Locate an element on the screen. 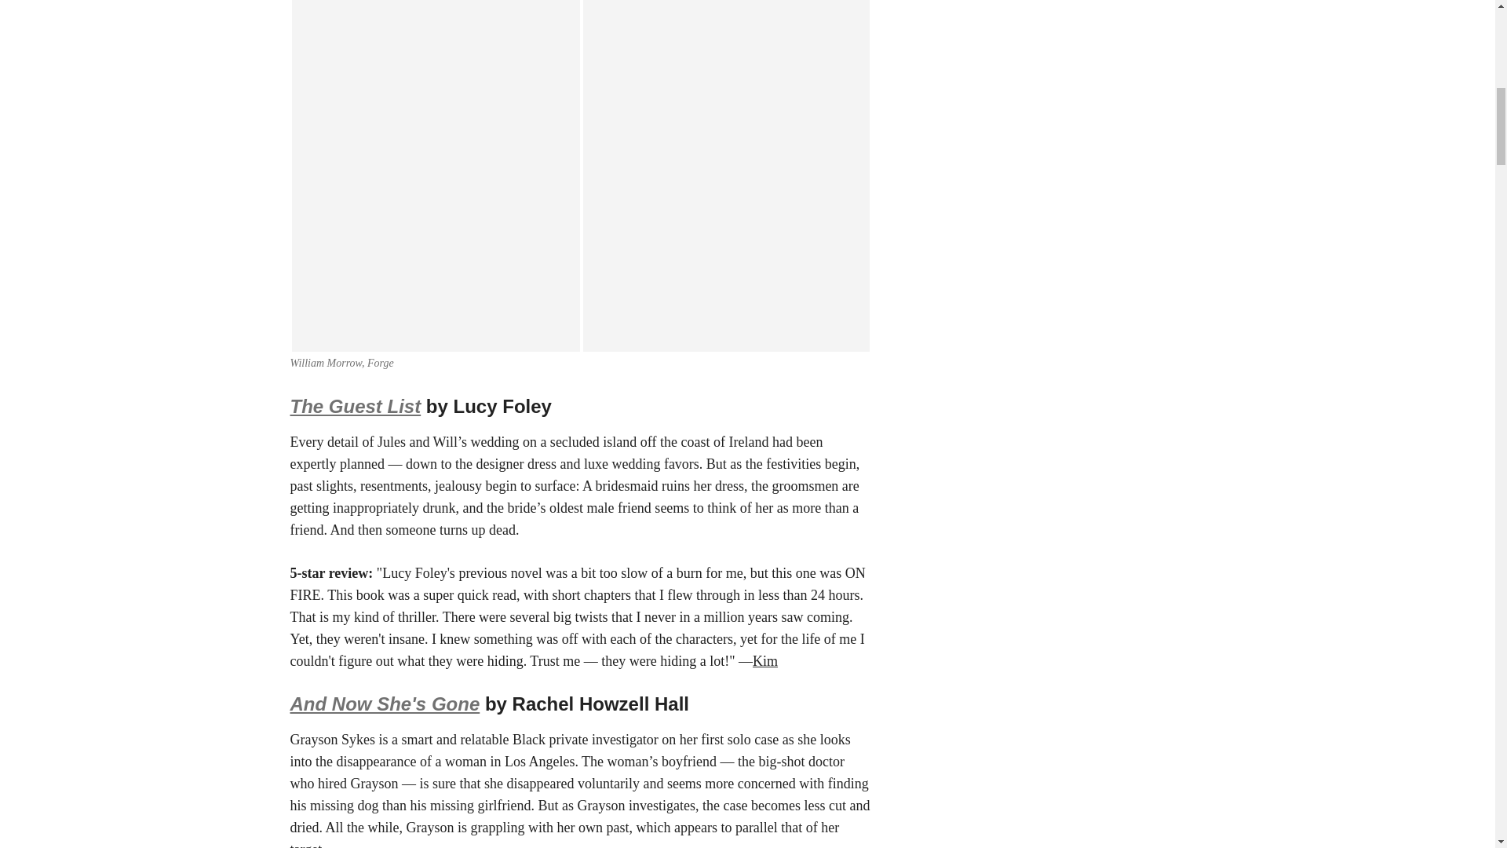 Image resolution: width=1507 pixels, height=848 pixels. Kim is located at coordinates (764, 661).